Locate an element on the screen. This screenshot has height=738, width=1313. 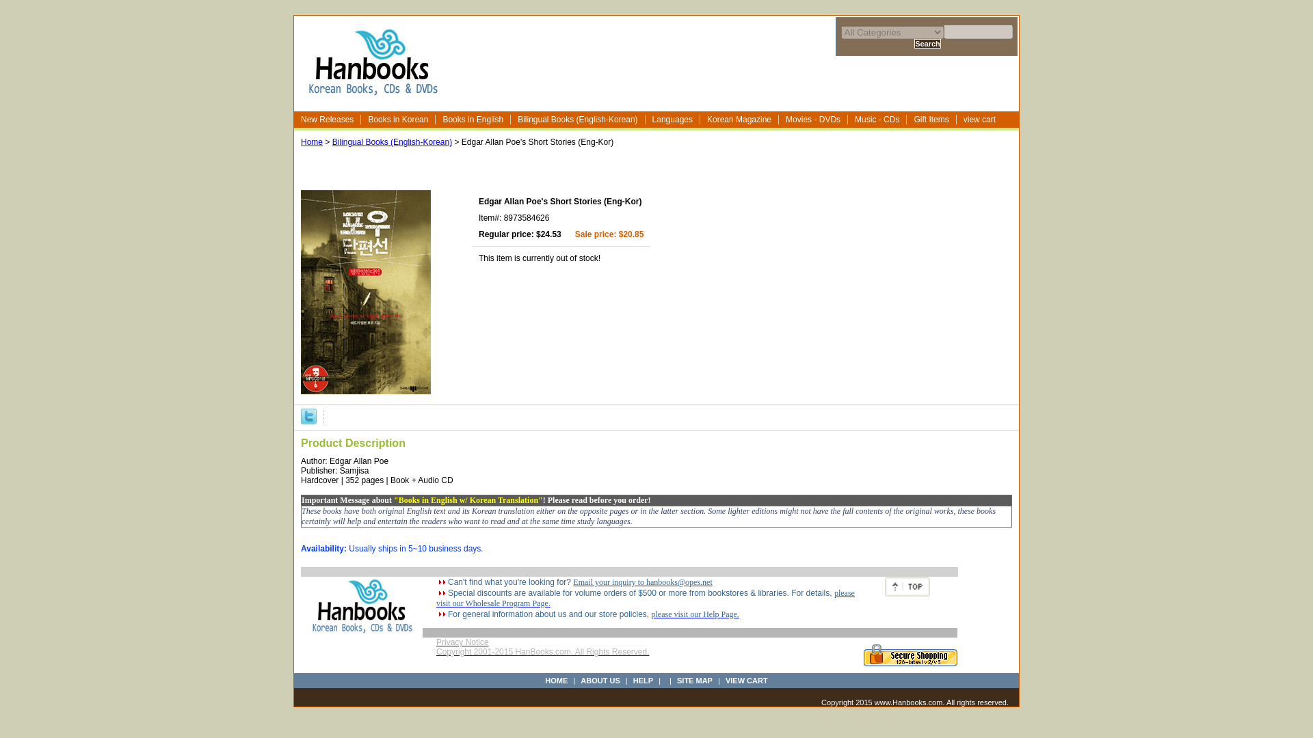
Languages is located at coordinates (673, 120).